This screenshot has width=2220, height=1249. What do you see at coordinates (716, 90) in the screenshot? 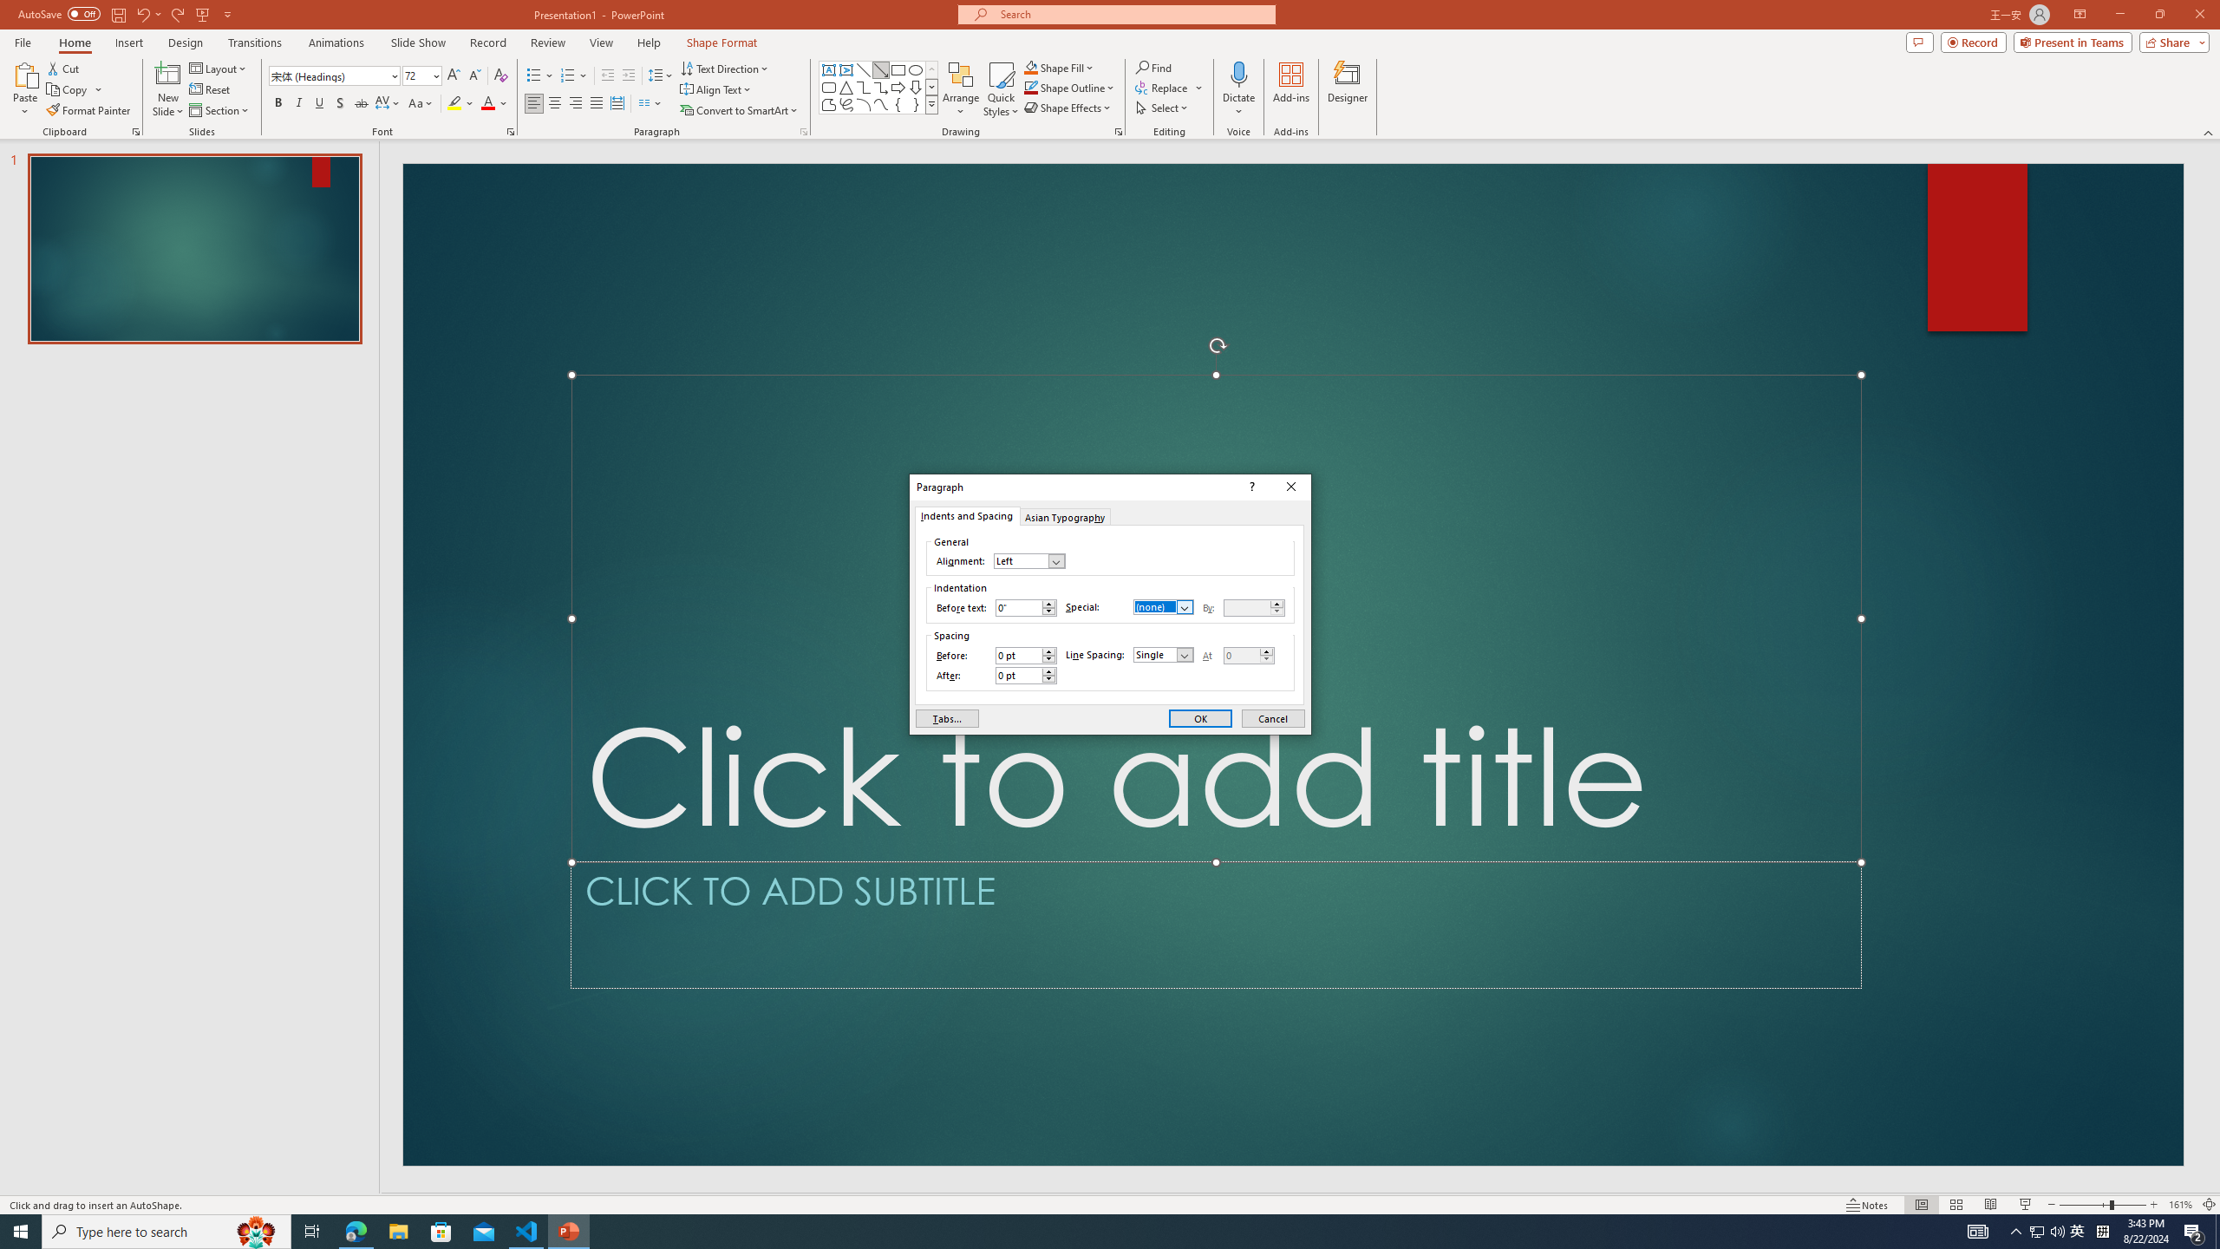
I see `Align Text` at bounding box center [716, 90].